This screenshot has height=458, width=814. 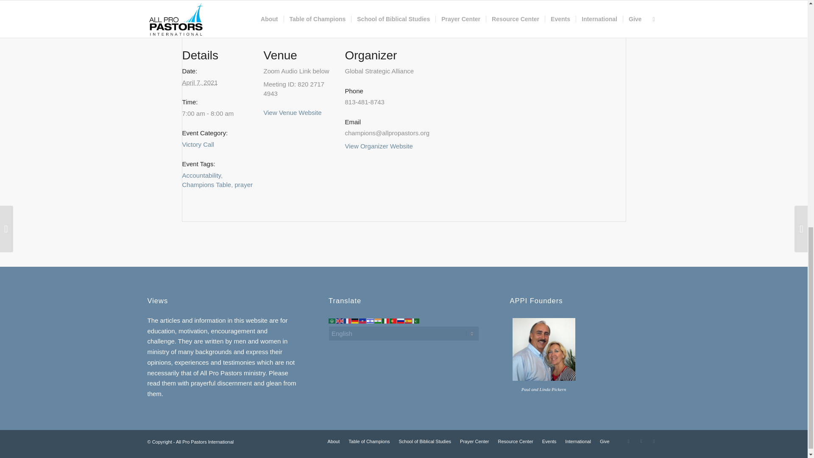 I want to click on Haitian Creole, so click(x=363, y=320).